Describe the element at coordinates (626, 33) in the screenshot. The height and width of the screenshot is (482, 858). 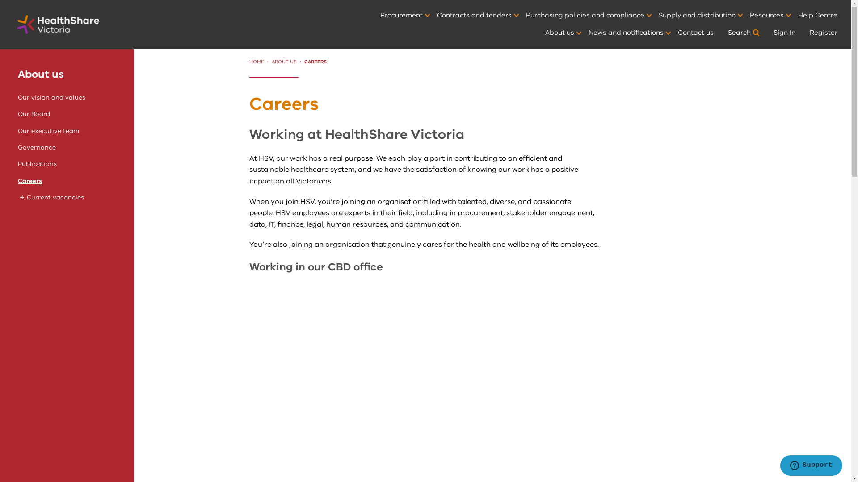
I see `News and notifications` at that location.